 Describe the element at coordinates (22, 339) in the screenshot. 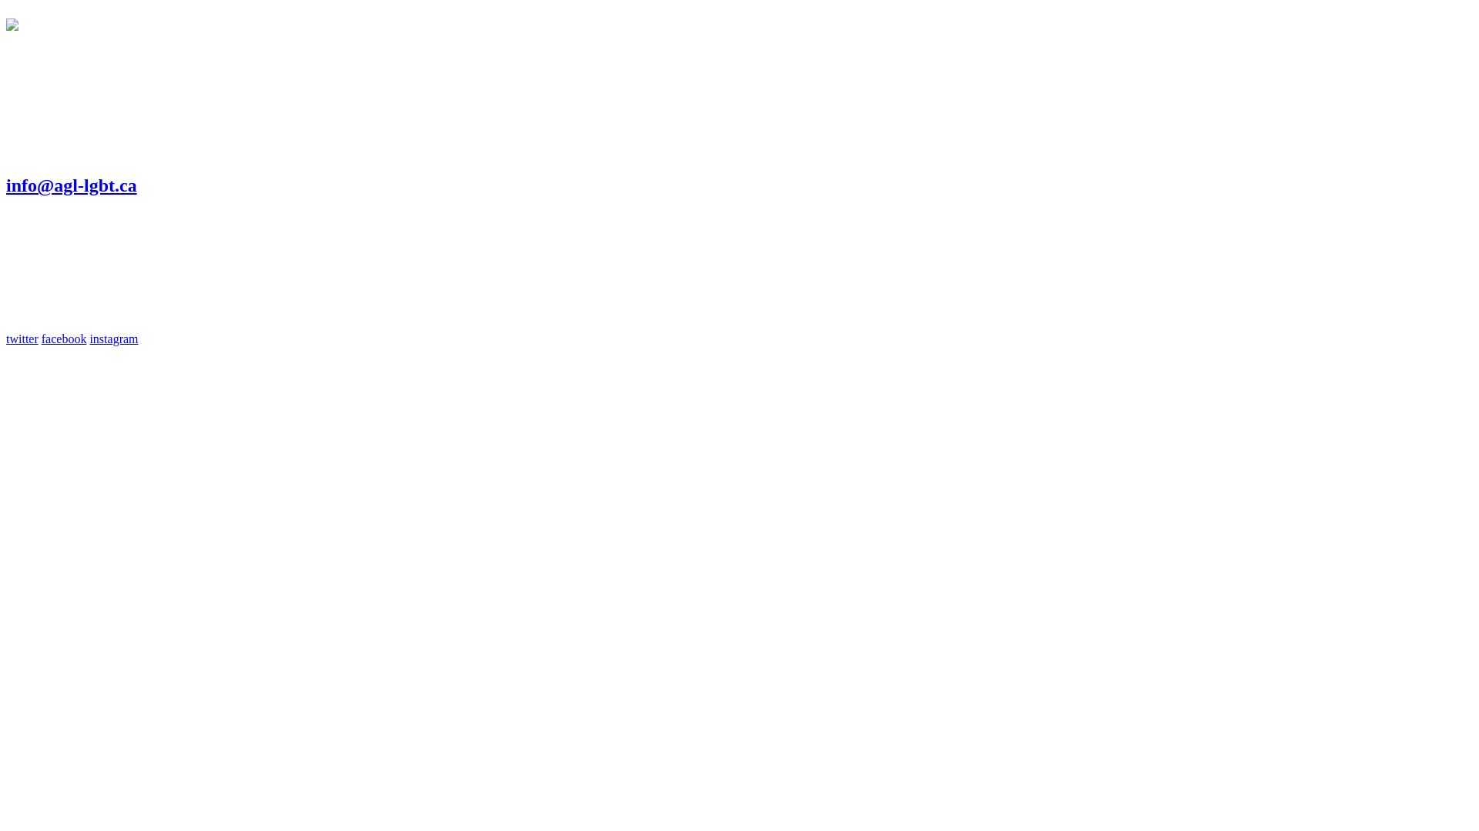

I see `twitter` at that location.